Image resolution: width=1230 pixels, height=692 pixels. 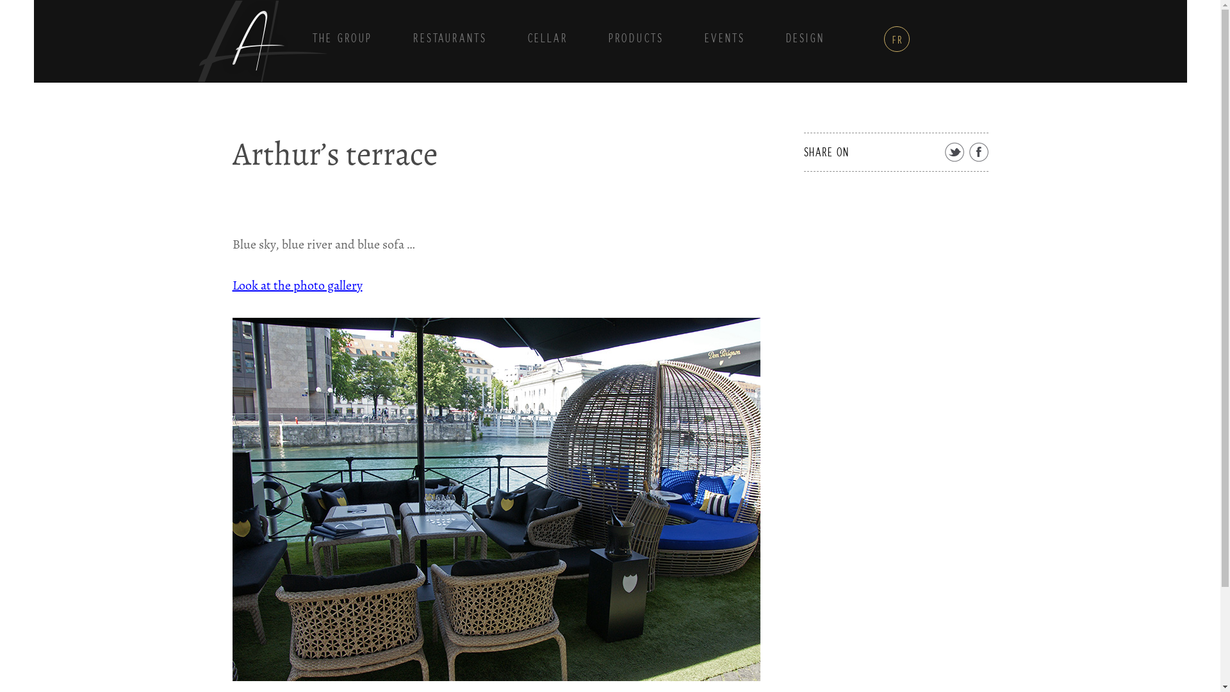 What do you see at coordinates (725, 39) in the screenshot?
I see `EVENTS` at bounding box center [725, 39].